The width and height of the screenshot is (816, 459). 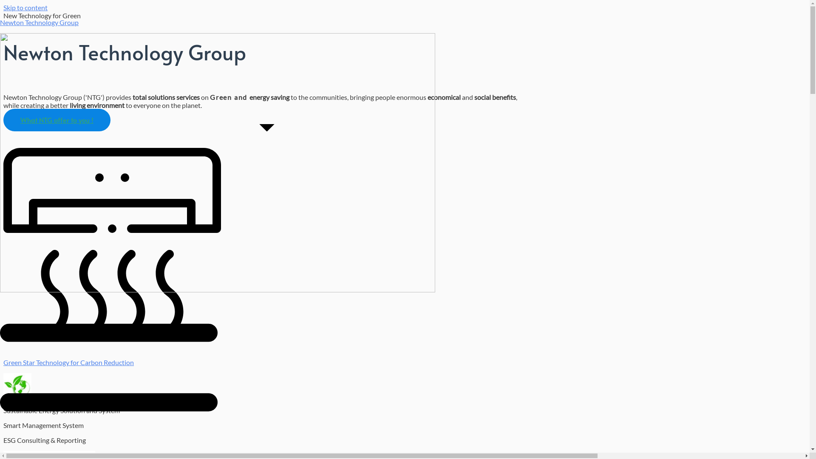 I want to click on Skip to content, so click(x=25, y=8).